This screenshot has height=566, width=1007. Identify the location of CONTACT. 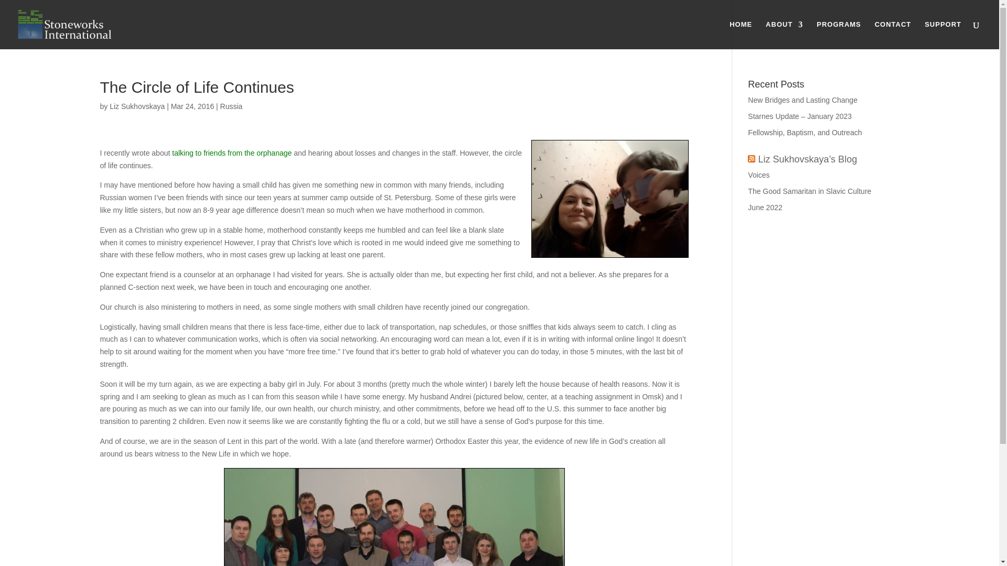
(893, 35).